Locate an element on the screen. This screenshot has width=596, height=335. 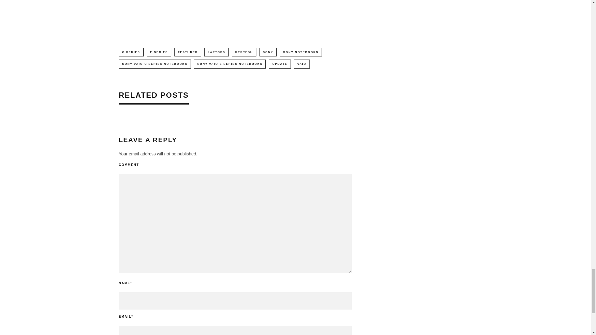
SONY VAIO C SERIES NOTEBOOKS is located at coordinates (155, 64).